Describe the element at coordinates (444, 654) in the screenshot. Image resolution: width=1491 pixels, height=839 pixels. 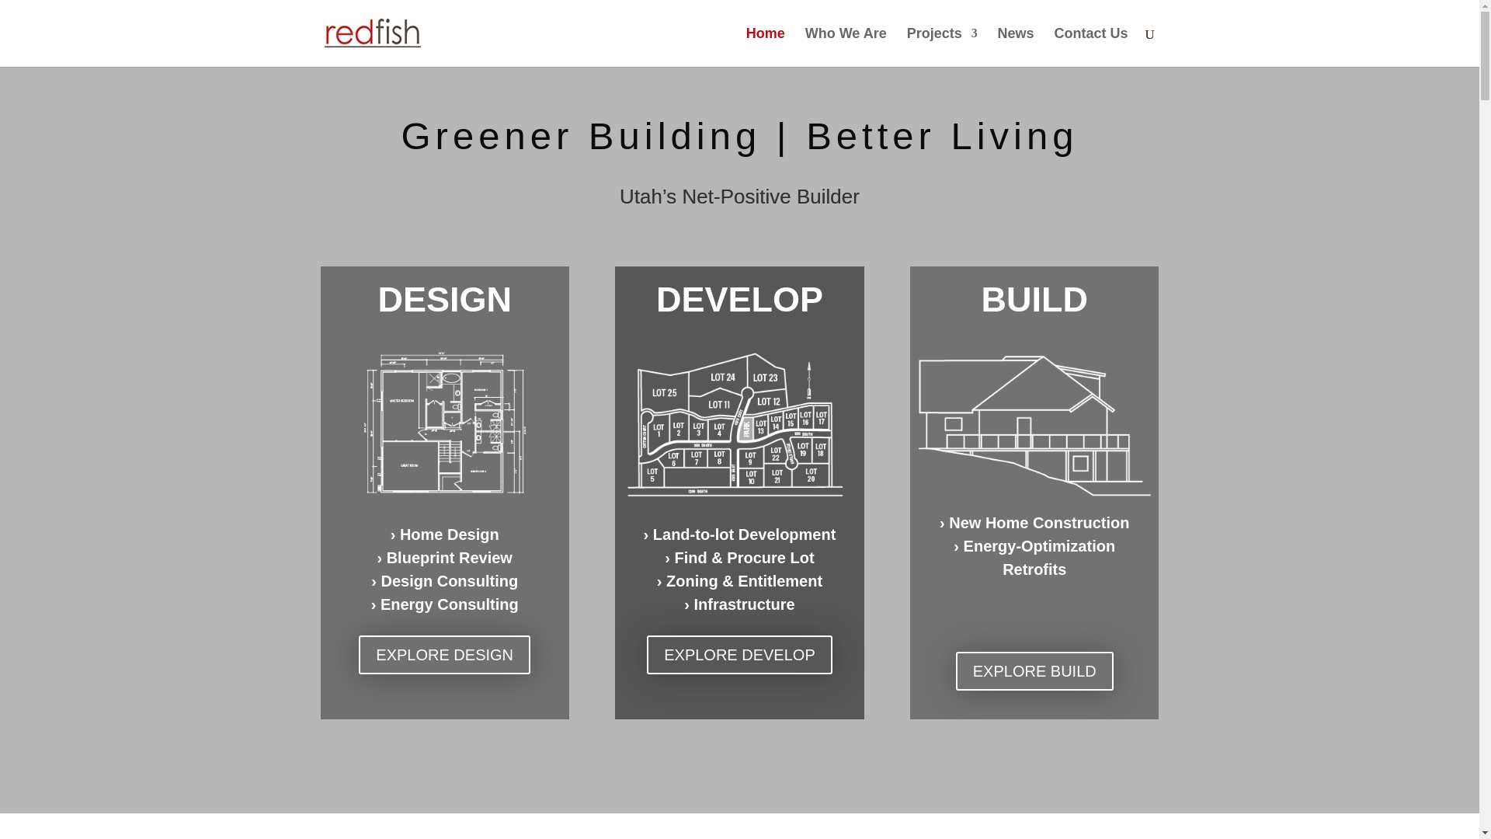
I see `EXPLORE DESIGN` at that location.